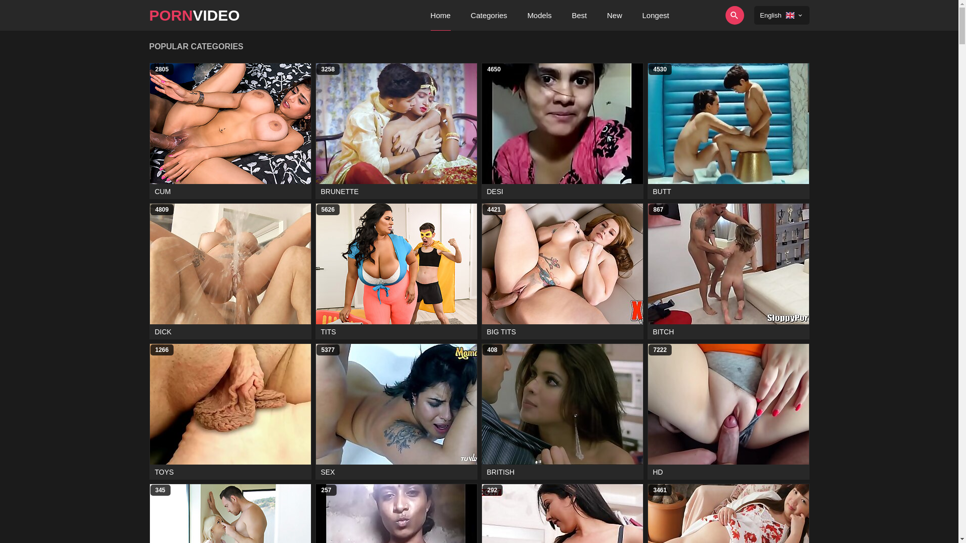 The width and height of the screenshot is (966, 543). What do you see at coordinates (230, 131) in the screenshot?
I see `2805
CUM` at bounding box center [230, 131].